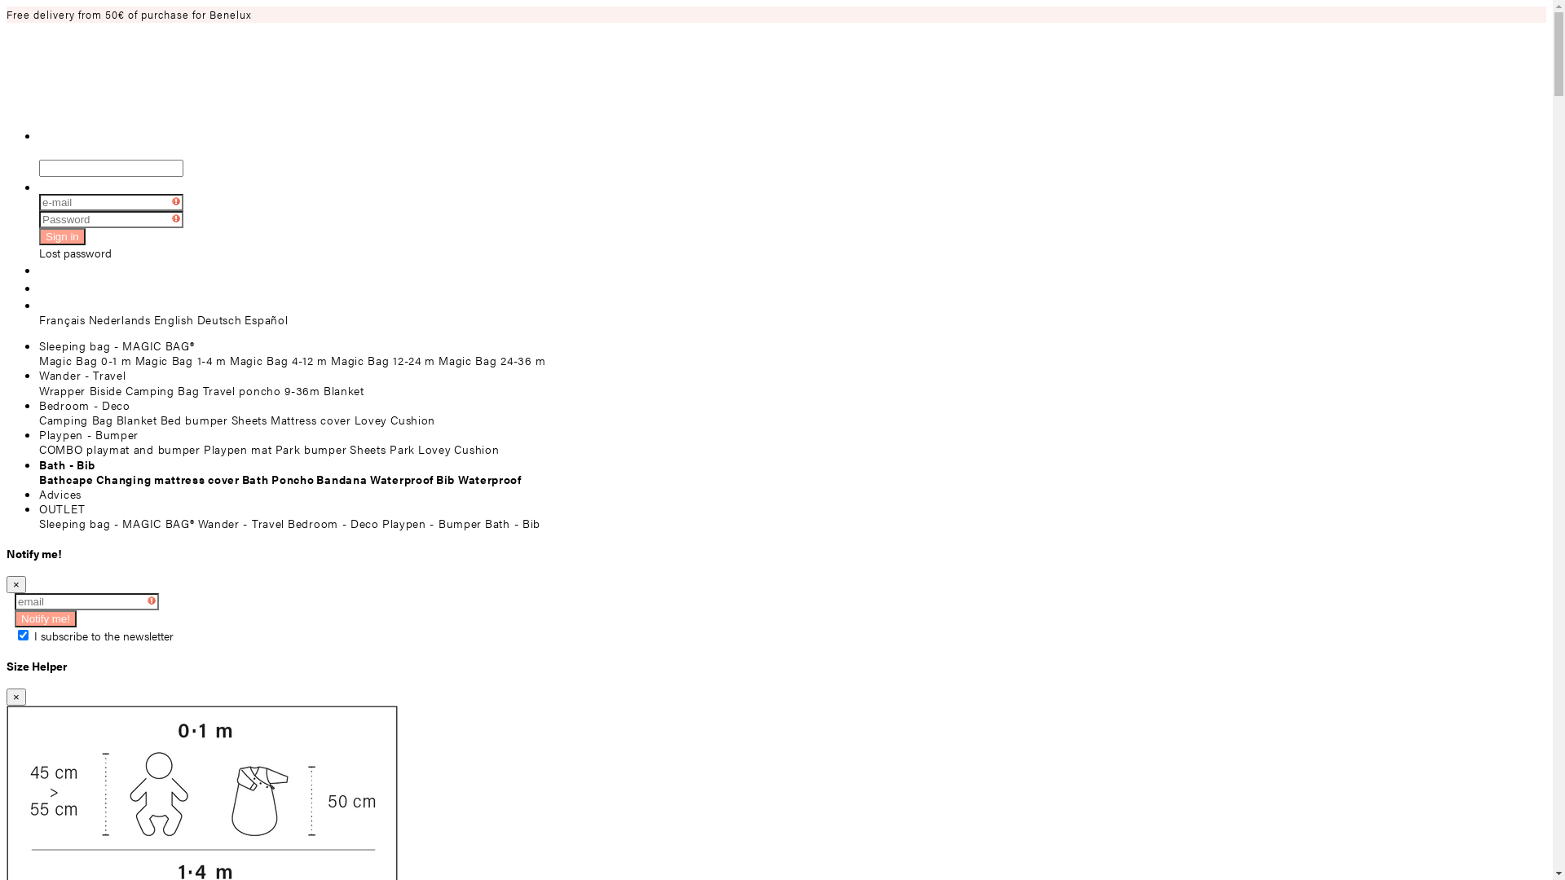 The height and width of the screenshot is (880, 1565). What do you see at coordinates (62, 236) in the screenshot?
I see `Sign in` at bounding box center [62, 236].